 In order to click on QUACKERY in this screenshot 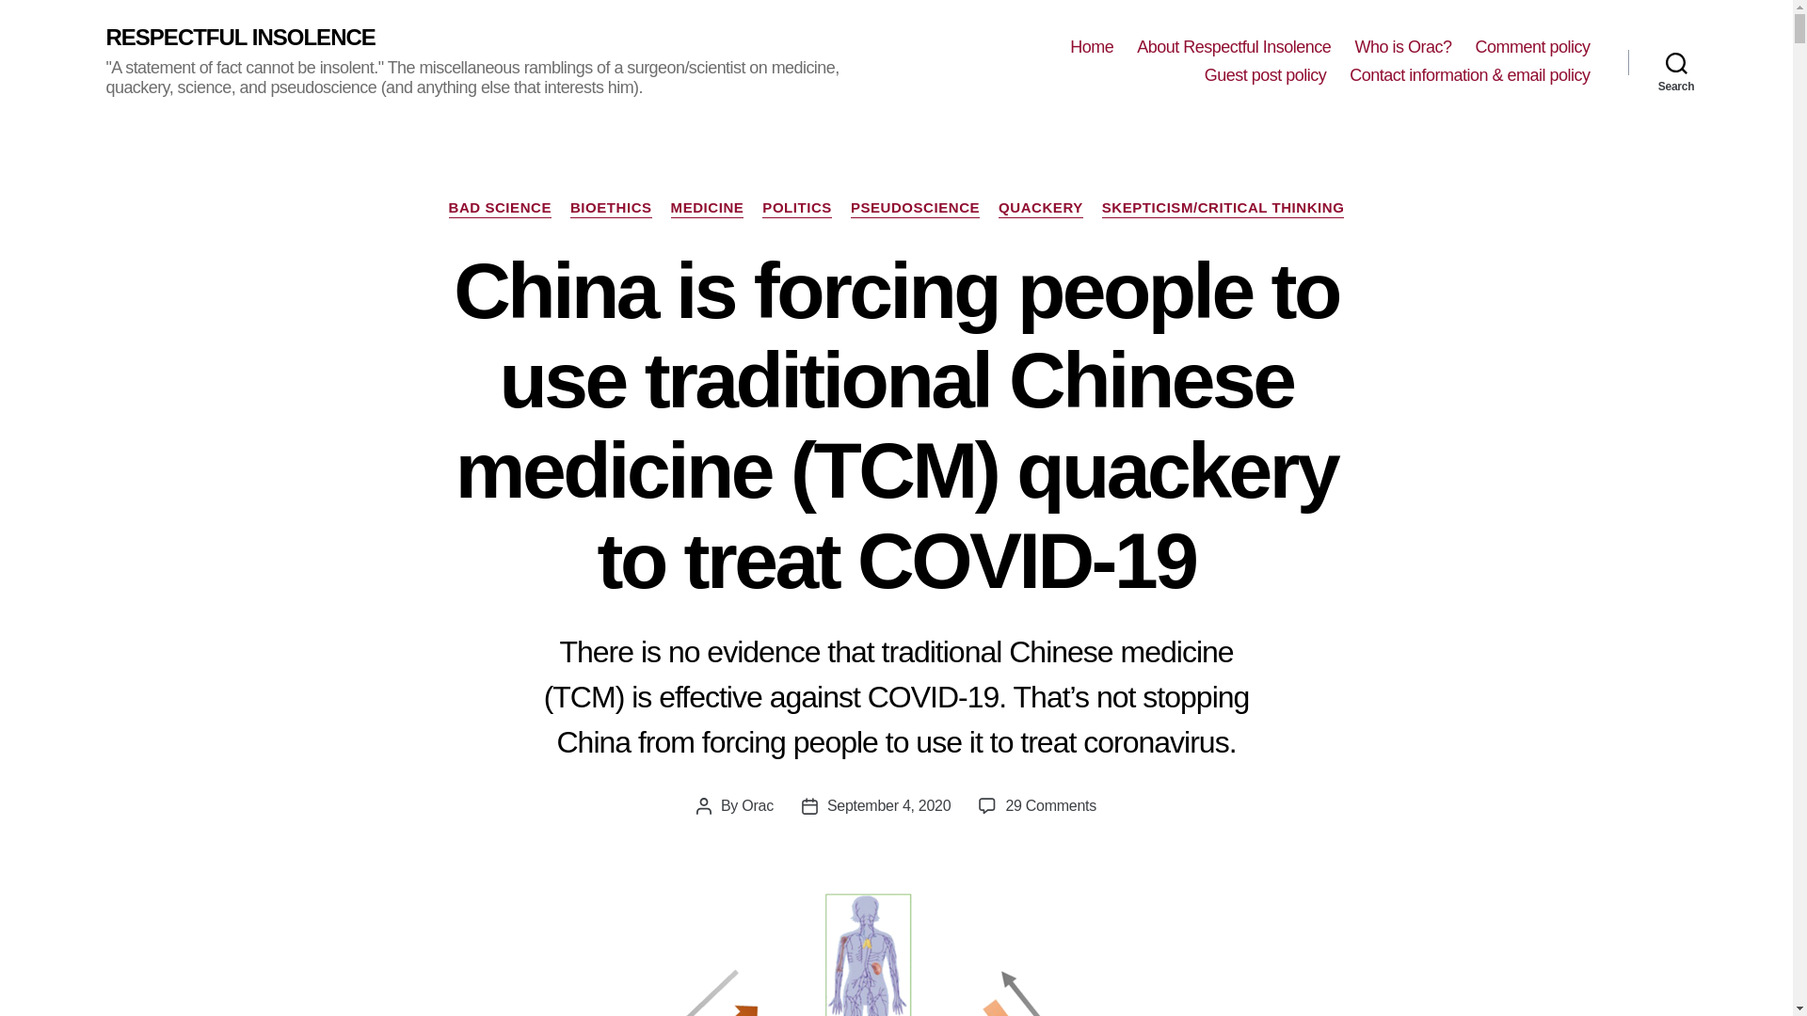, I will do `click(1041, 209)`.